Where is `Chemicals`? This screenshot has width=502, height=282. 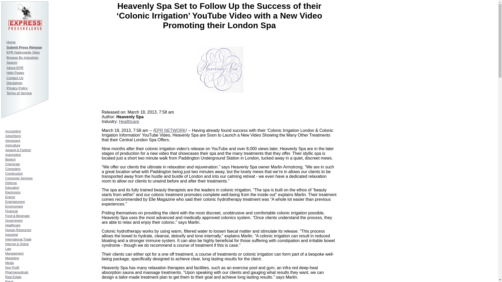
Chemicals is located at coordinates (13, 164).